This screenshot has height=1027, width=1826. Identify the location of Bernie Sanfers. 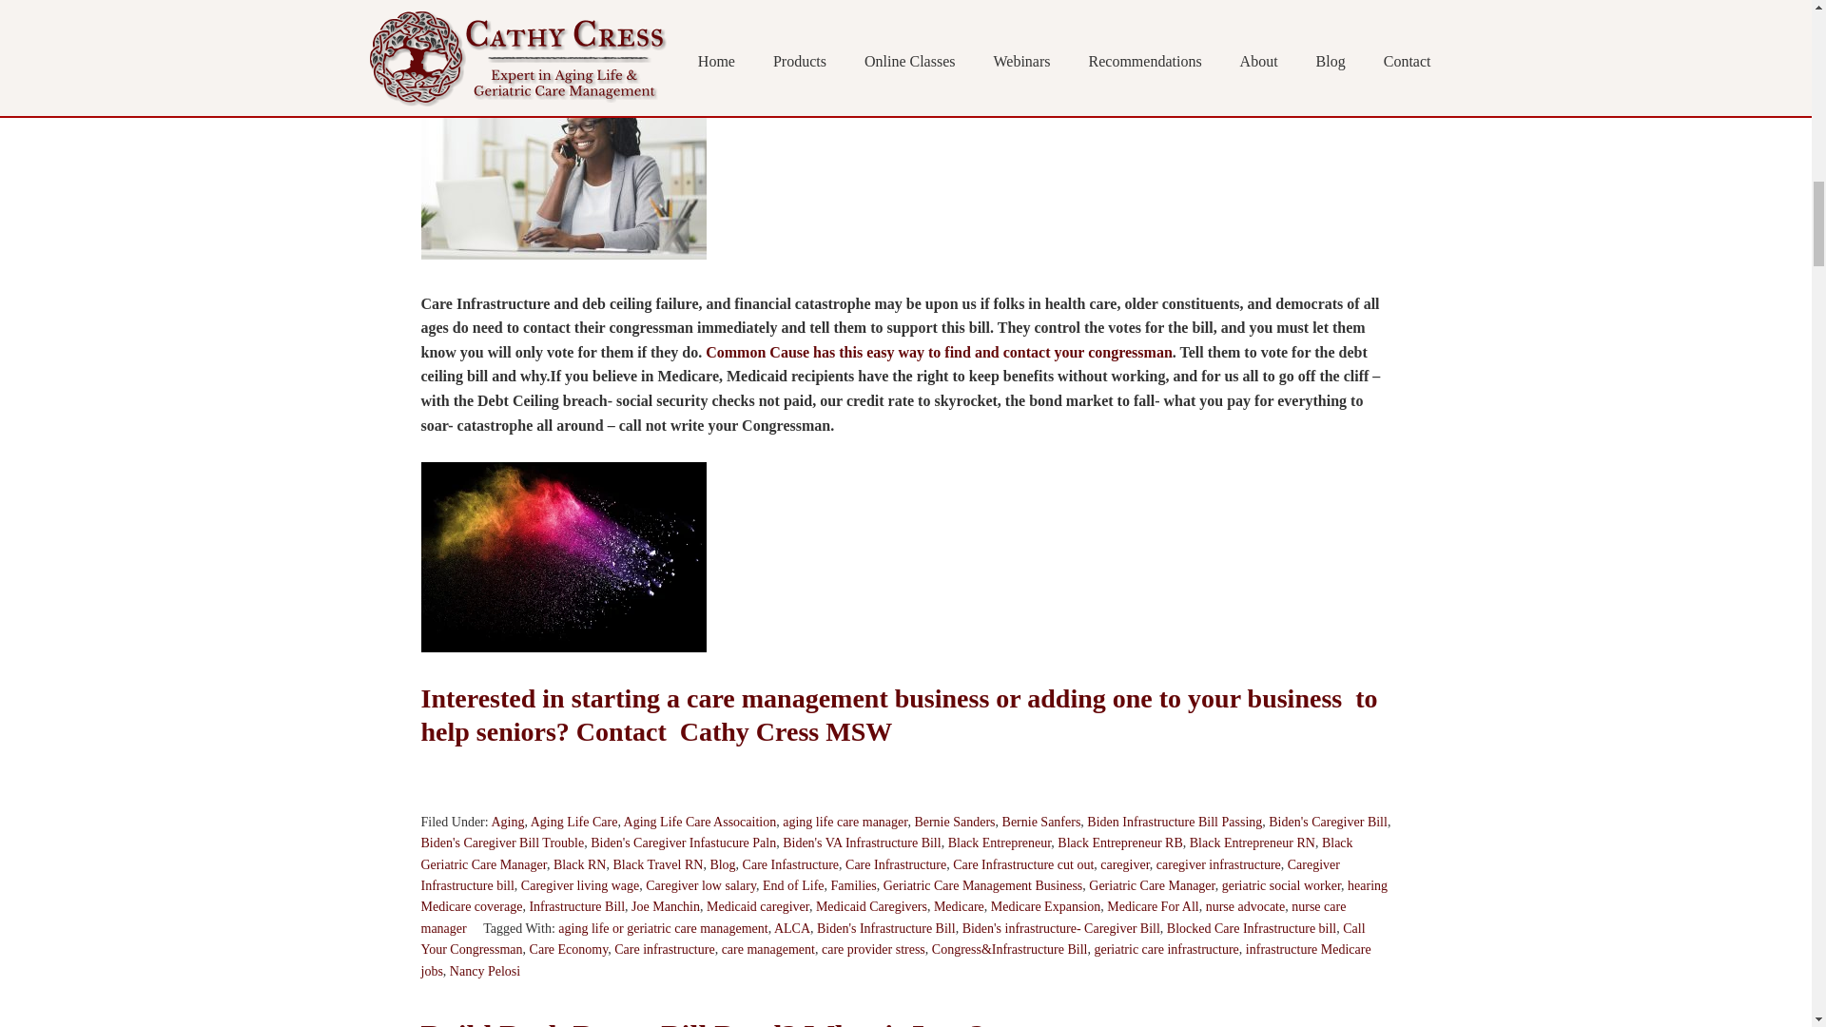
(1041, 822).